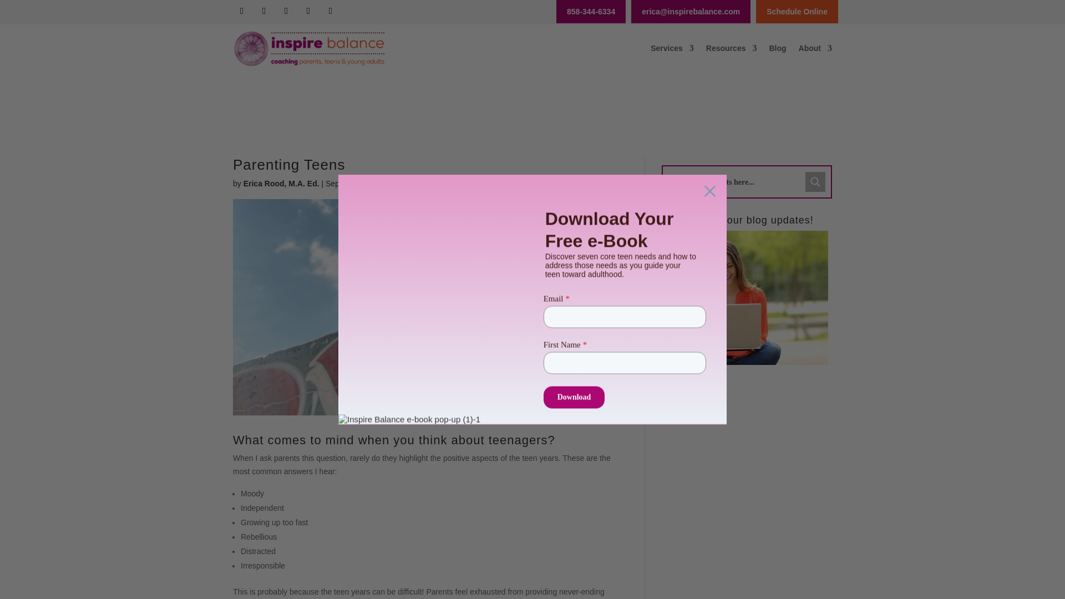  I want to click on Follow on TikTok, so click(264, 11).